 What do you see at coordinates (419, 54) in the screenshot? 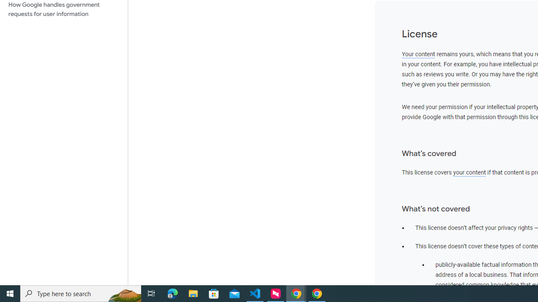
I see `Your content` at bounding box center [419, 54].